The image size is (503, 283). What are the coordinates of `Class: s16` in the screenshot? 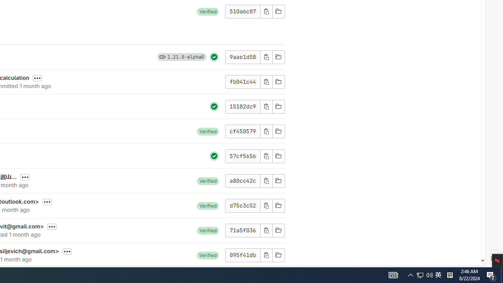 It's located at (278, 255).